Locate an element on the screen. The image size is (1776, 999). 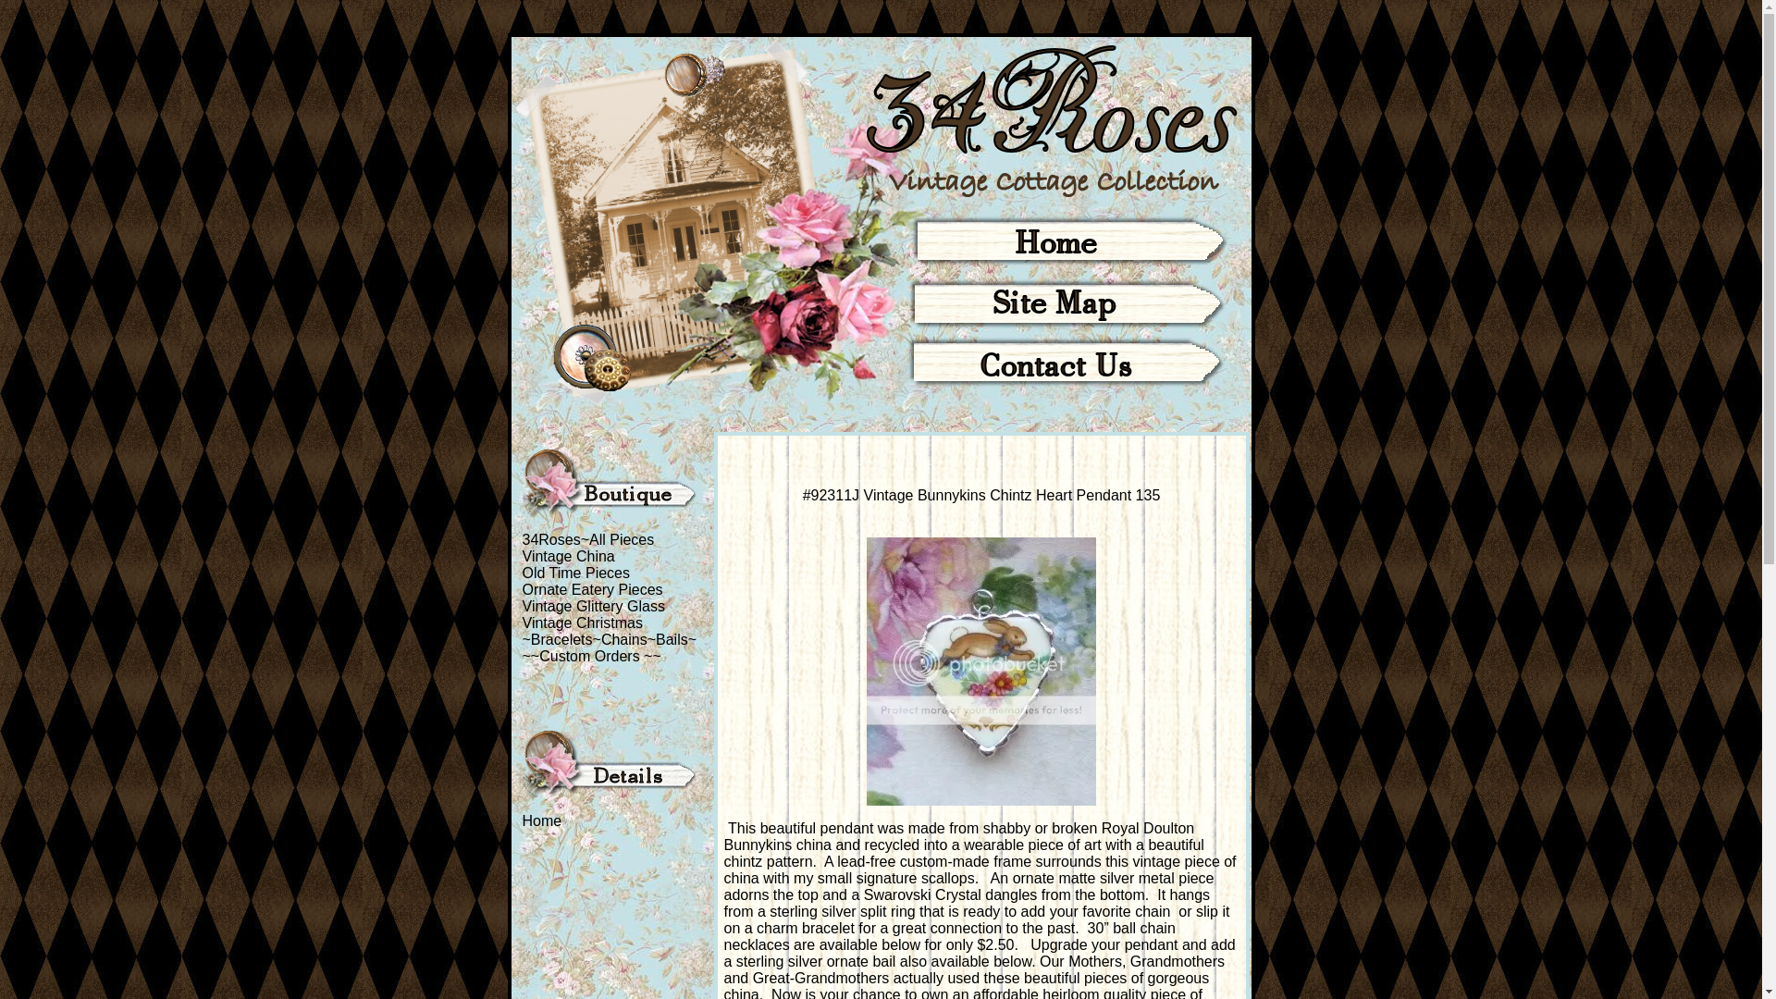
Home is located at coordinates (542, 821).